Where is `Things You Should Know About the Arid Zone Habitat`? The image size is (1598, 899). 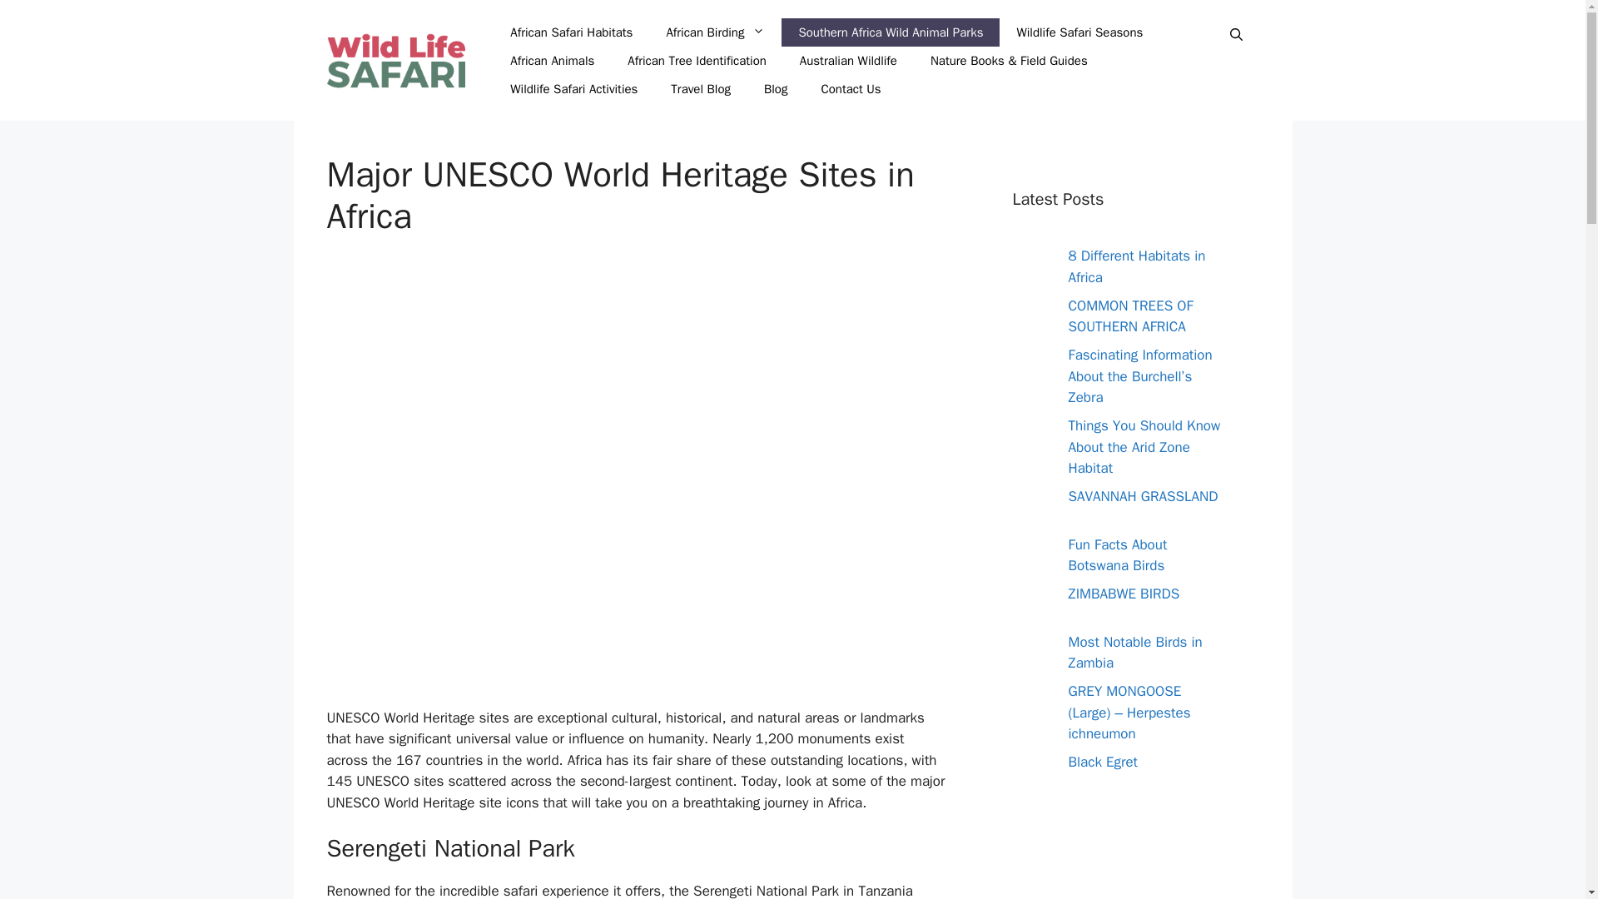
Things You Should Know About the Arid Zone Habitat is located at coordinates (1144, 447).